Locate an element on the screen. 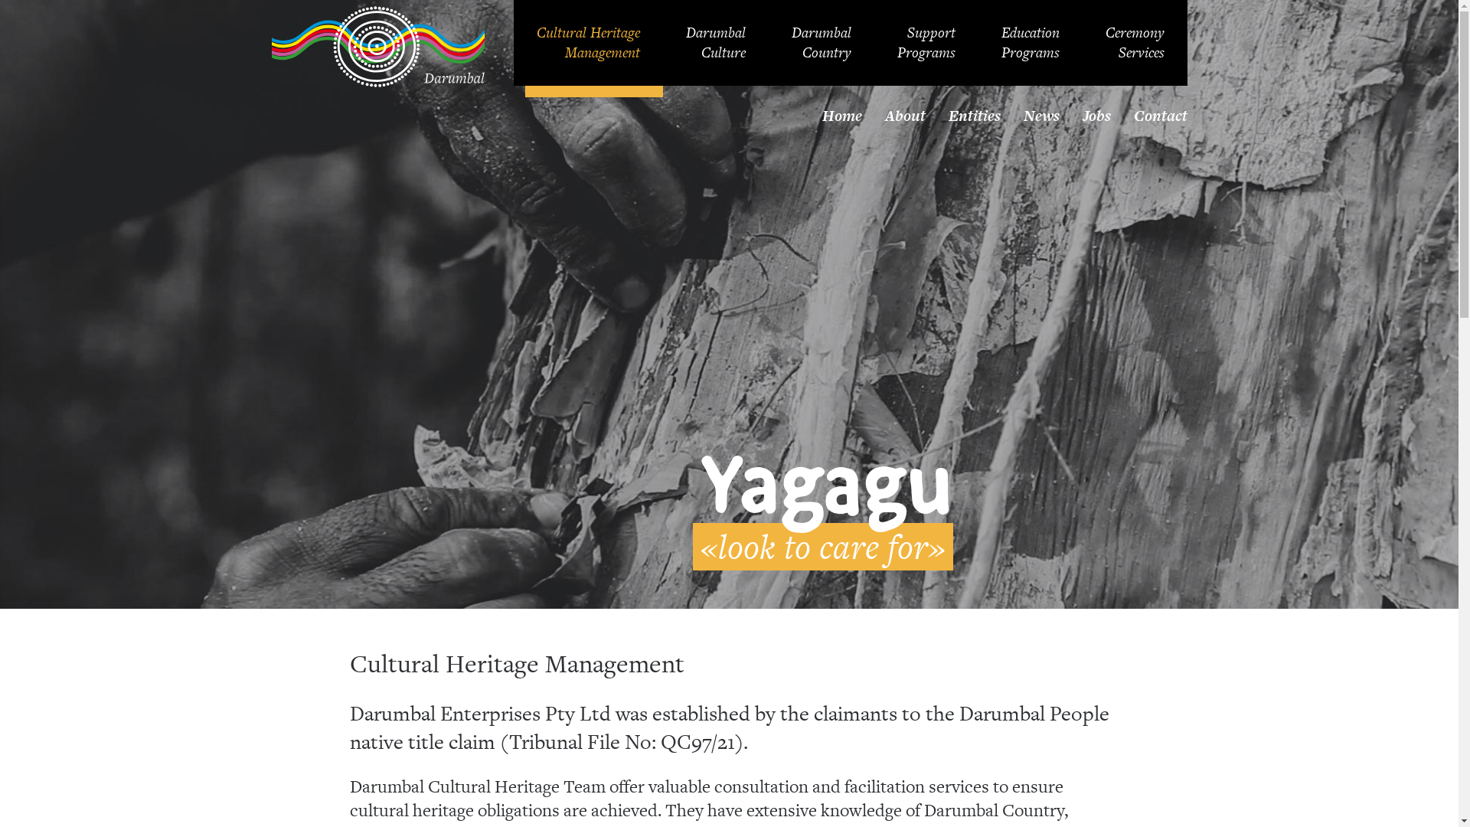  Cultural Heritage
Management is located at coordinates (588, 43).